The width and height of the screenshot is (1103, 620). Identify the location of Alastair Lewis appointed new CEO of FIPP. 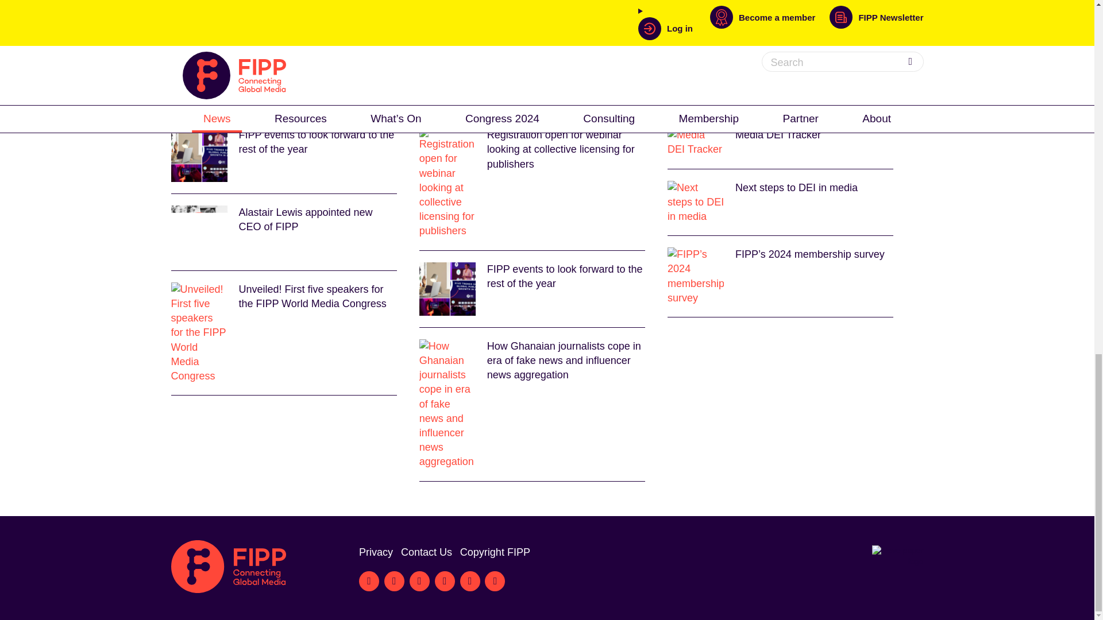
(284, 232).